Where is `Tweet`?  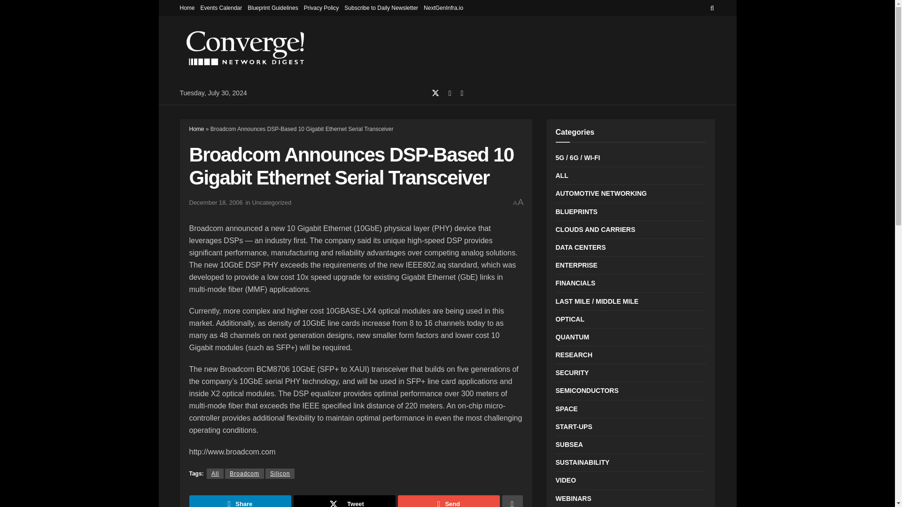
Tweet is located at coordinates (344, 501).